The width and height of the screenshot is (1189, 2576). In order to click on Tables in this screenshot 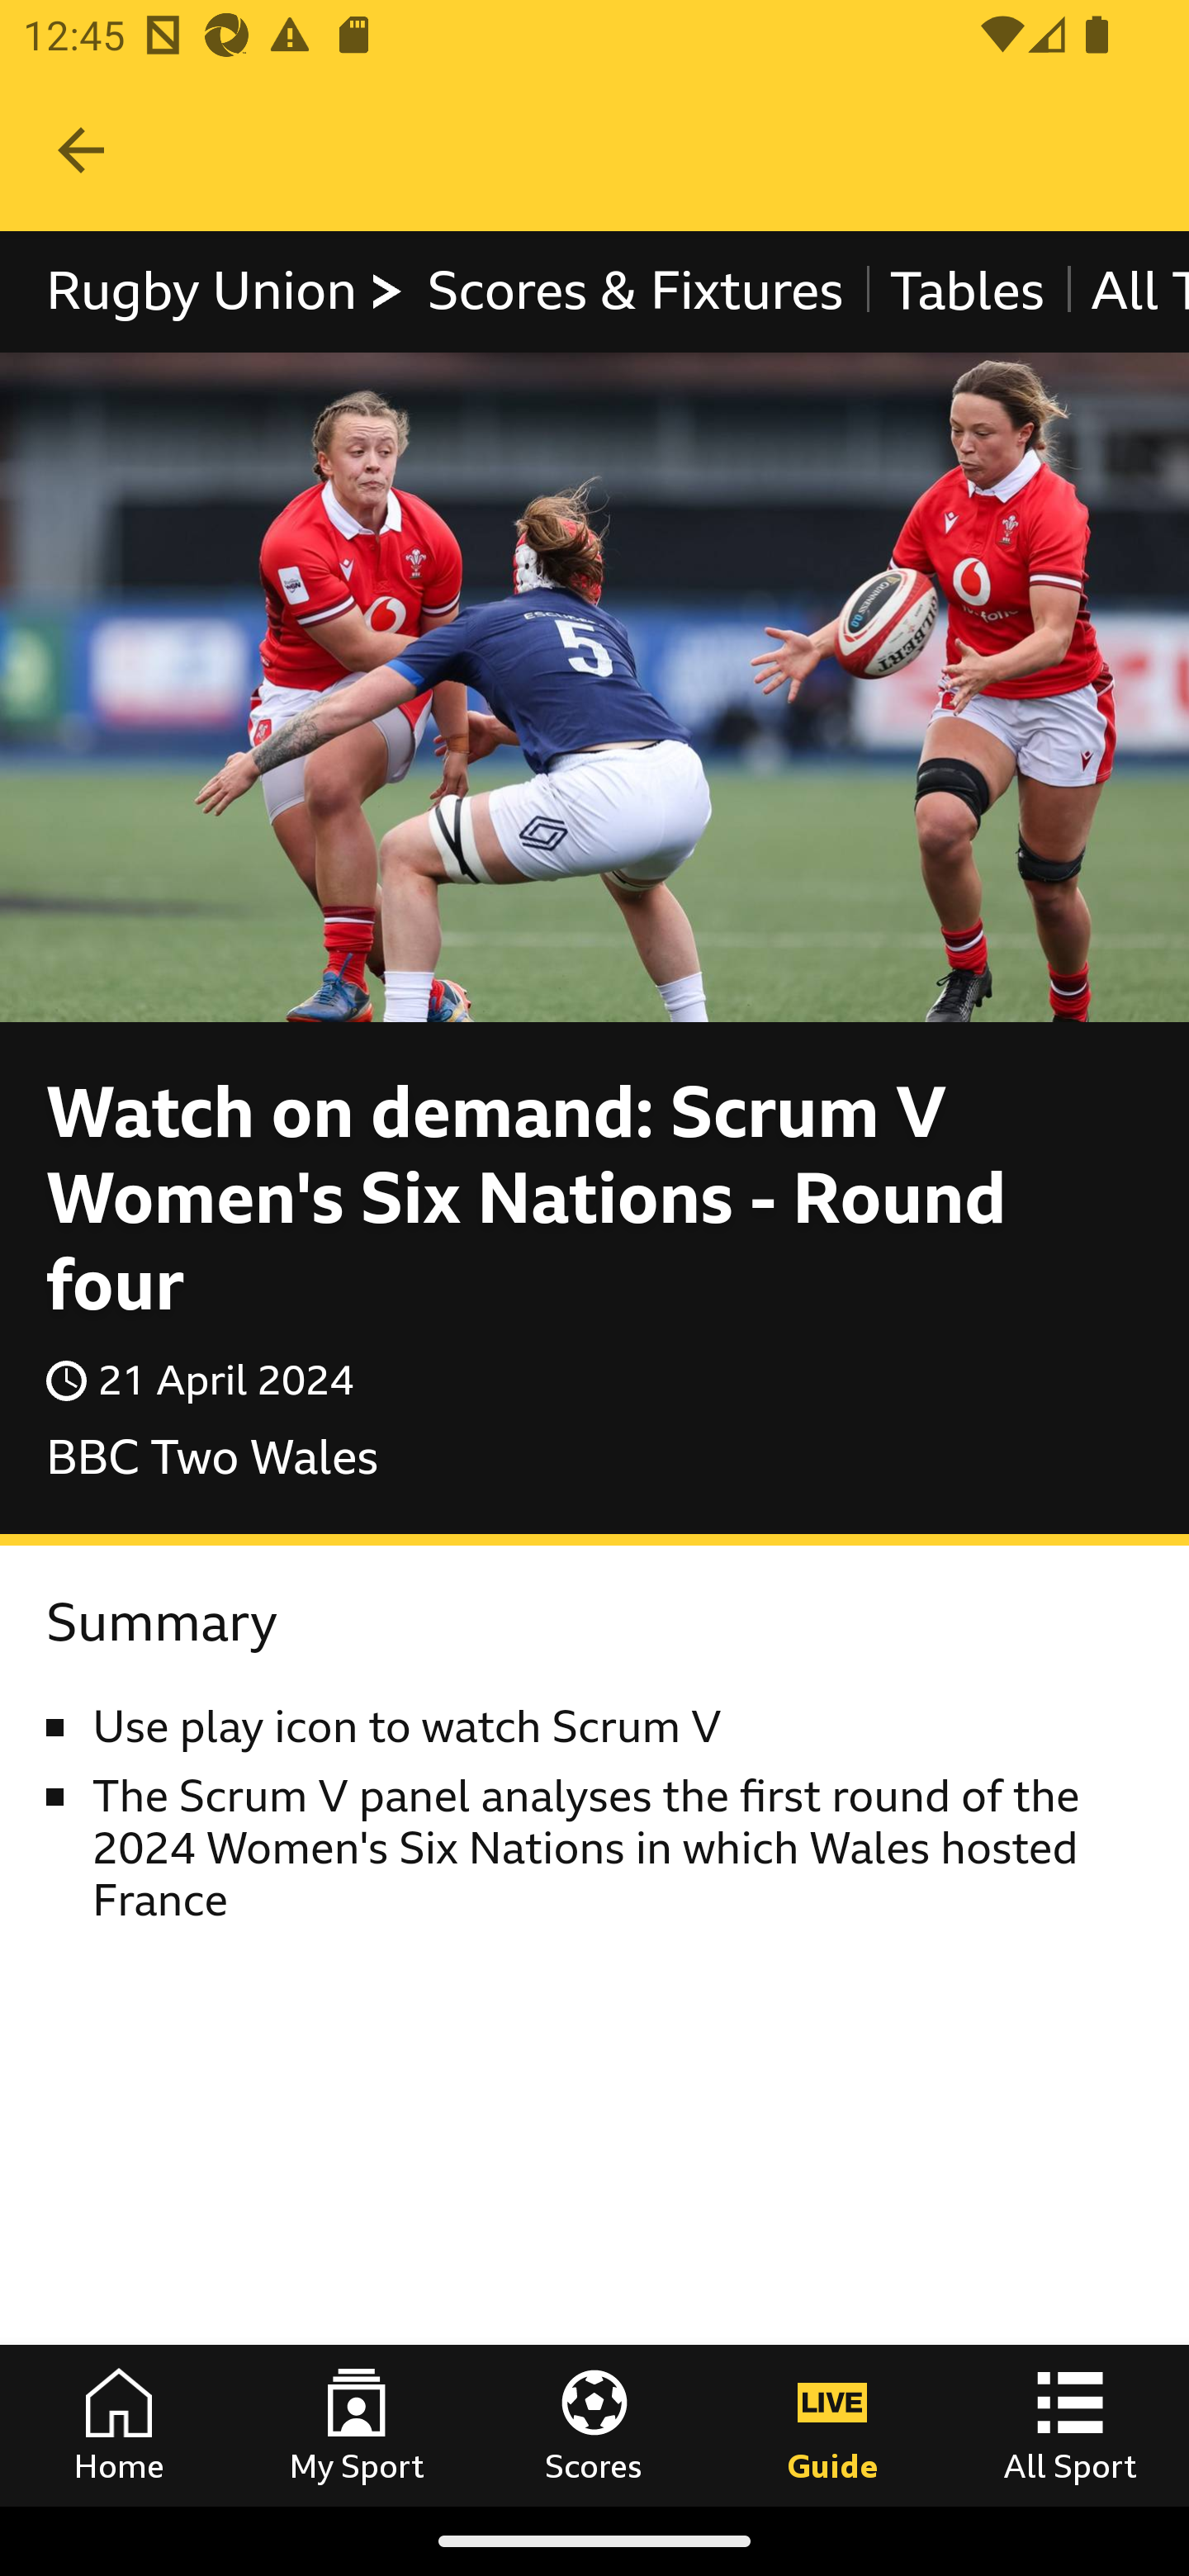, I will do `click(966, 292)`.